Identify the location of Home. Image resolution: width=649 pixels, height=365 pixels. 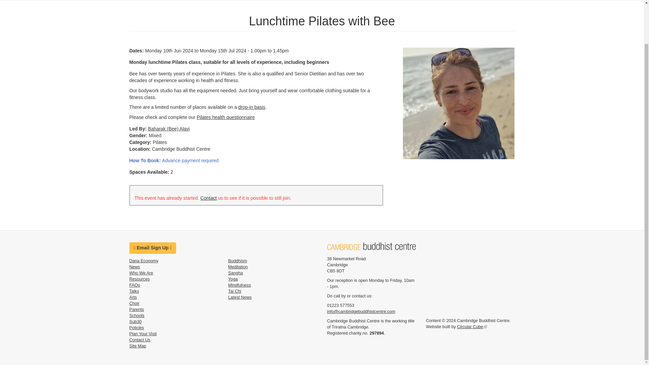
(371, 246).